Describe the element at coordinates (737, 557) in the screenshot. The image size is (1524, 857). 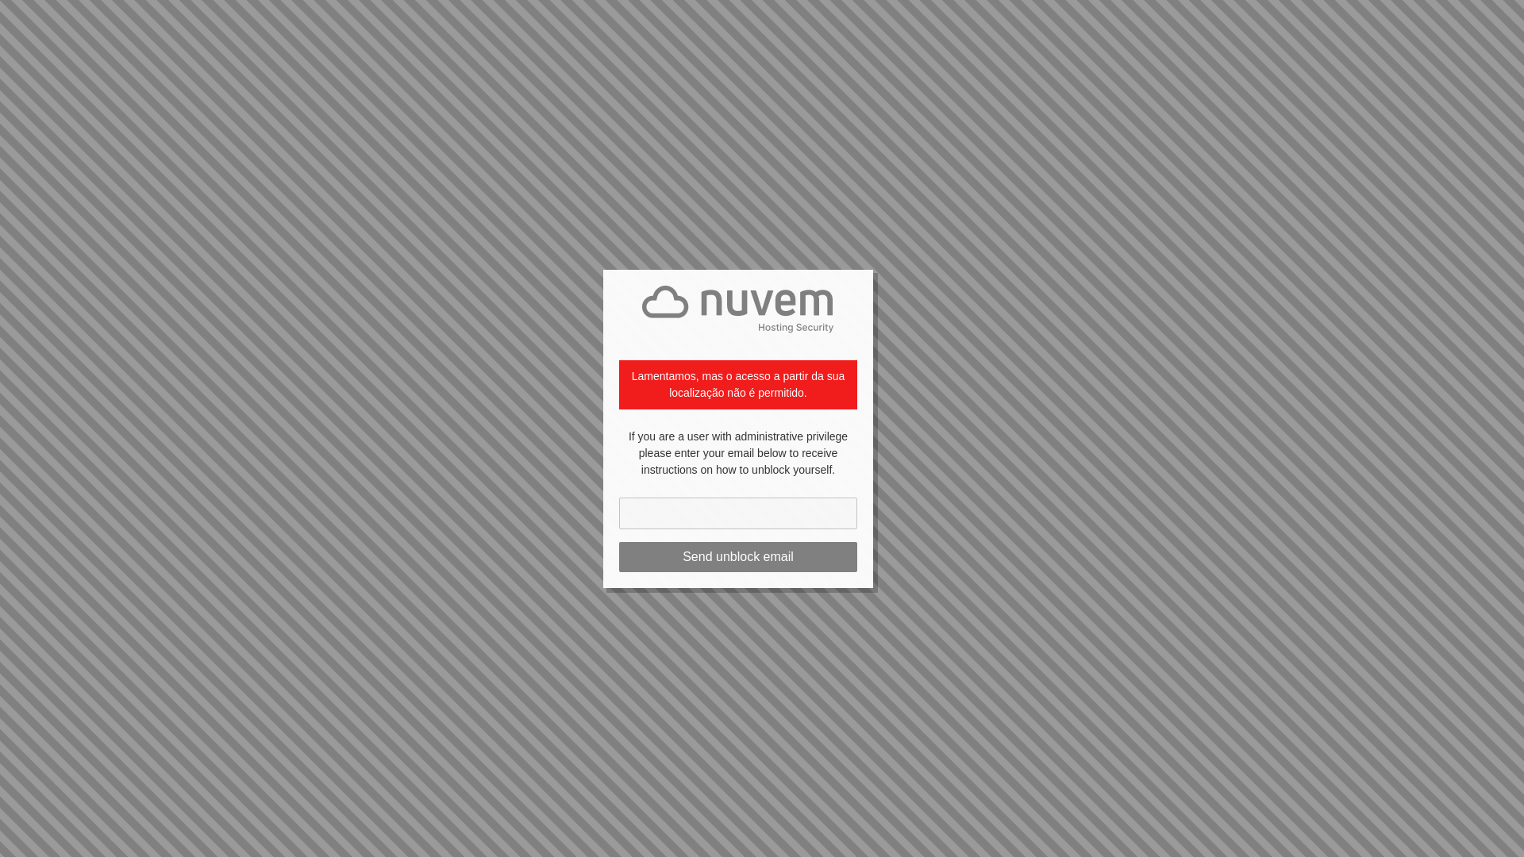
I see `Send unblock email` at that location.